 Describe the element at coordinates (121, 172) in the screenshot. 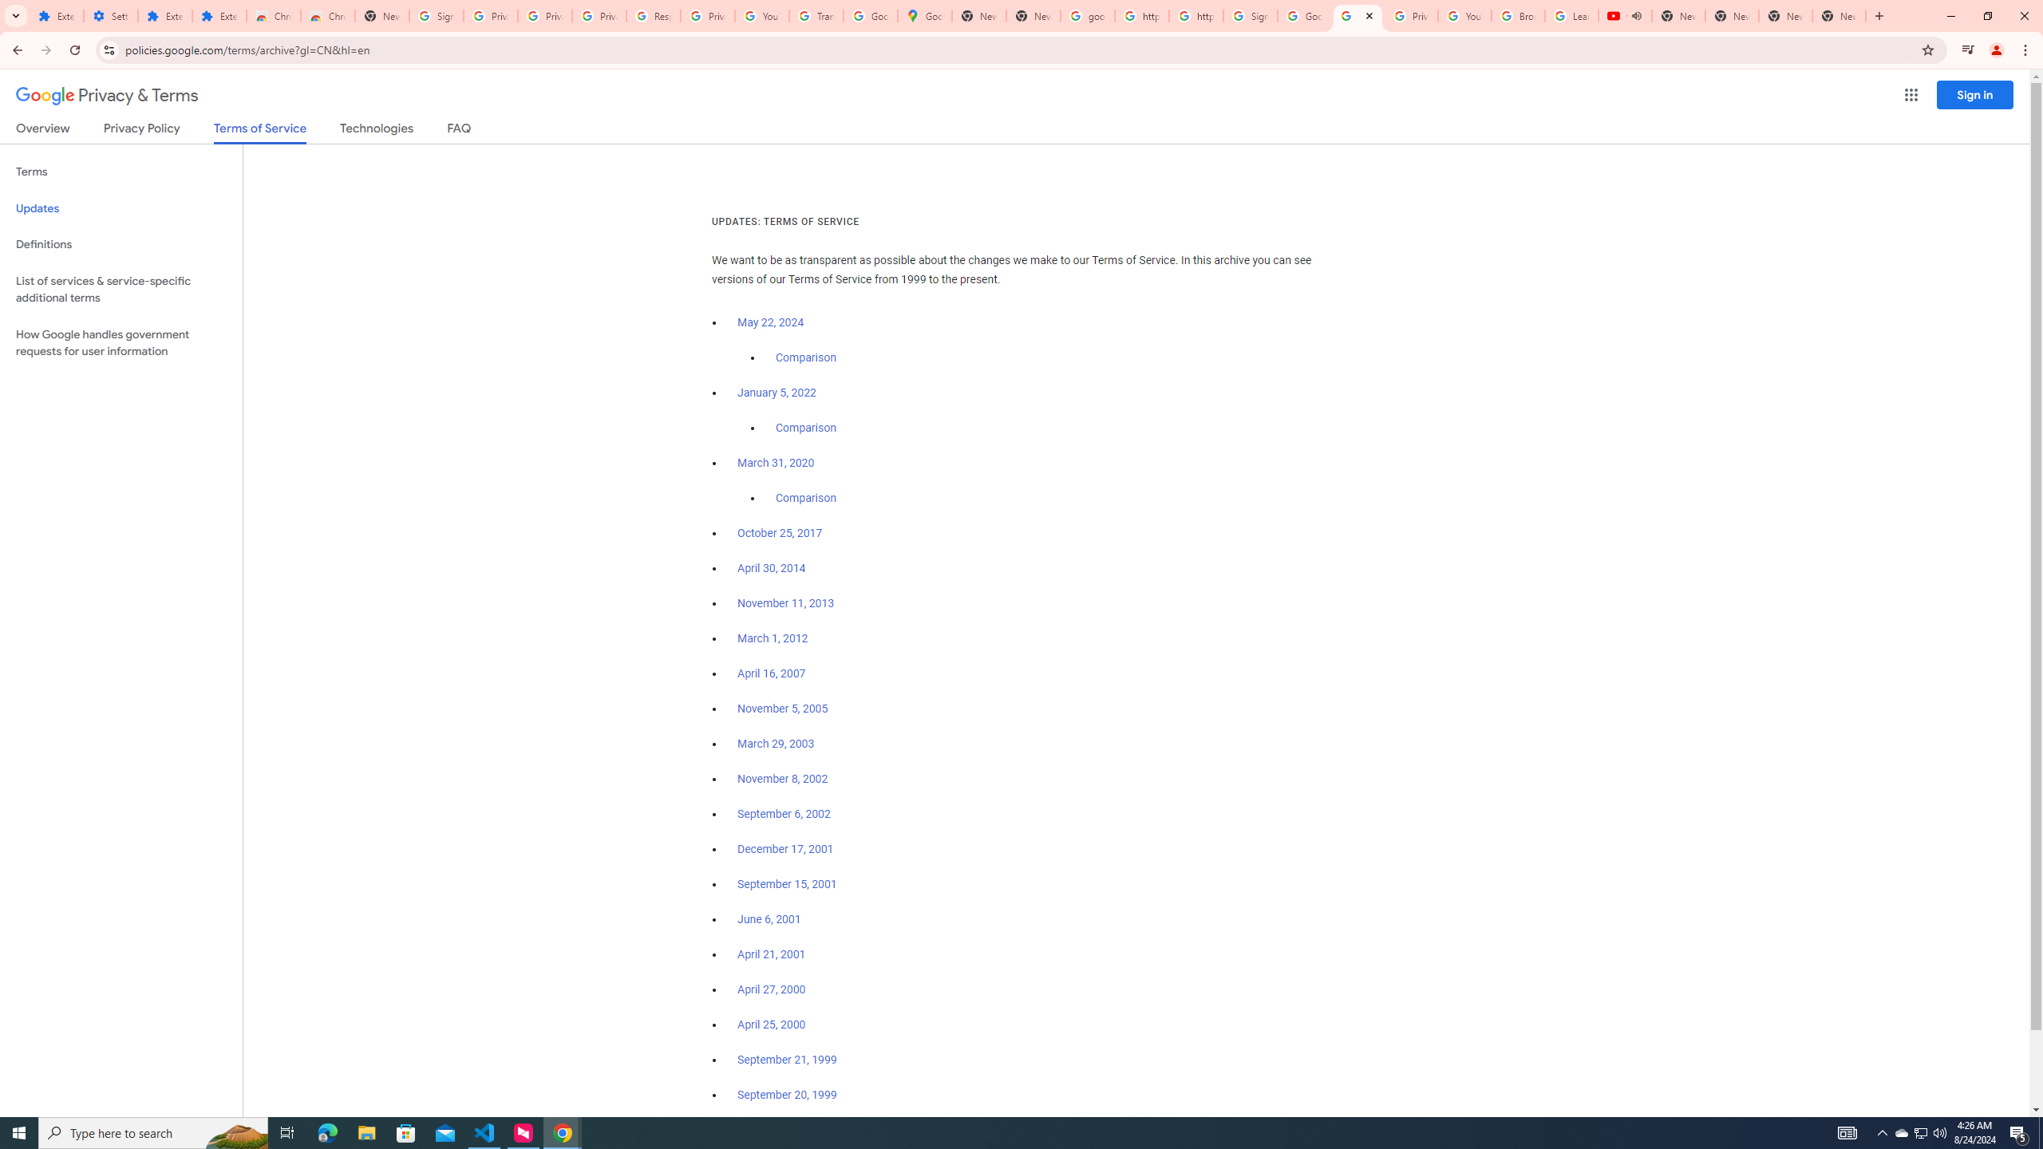

I see `Terms` at that location.